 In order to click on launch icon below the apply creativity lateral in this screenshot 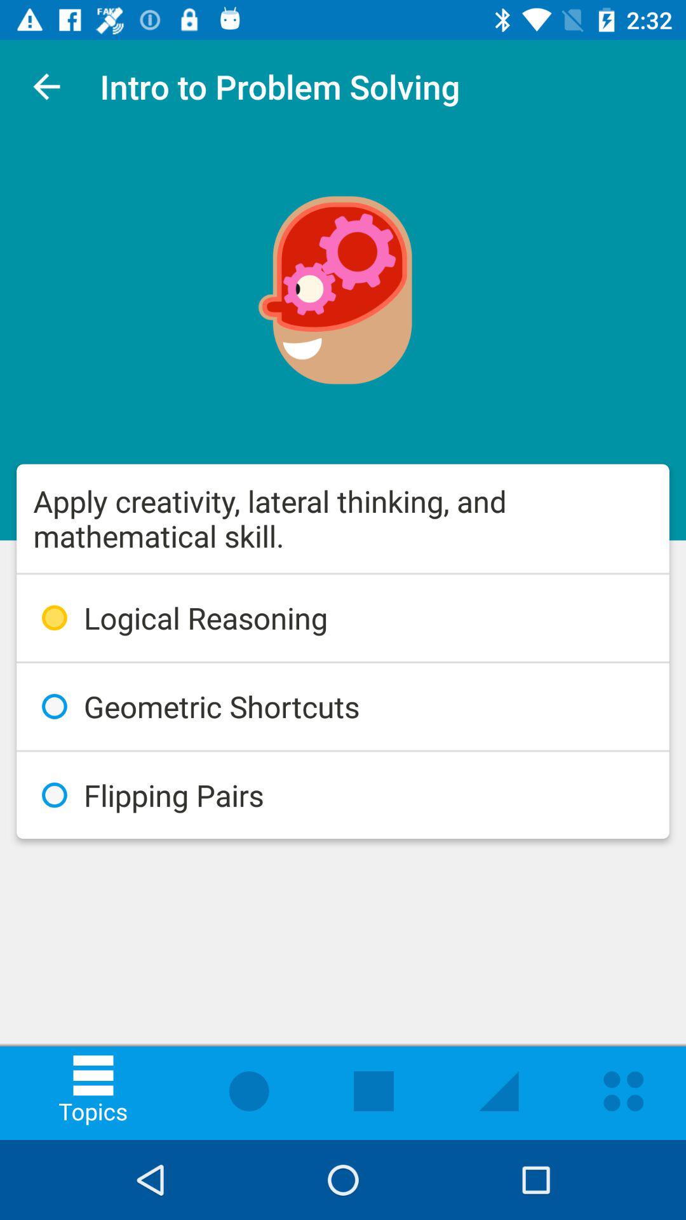, I will do `click(343, 618)`.